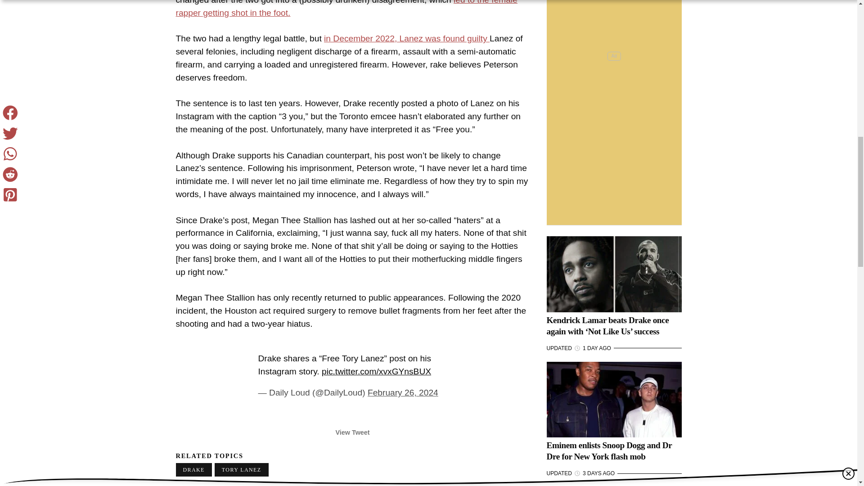 This screenshot has width=864, height=486. I want to click on TORY LANEZ, so click(241, 470).